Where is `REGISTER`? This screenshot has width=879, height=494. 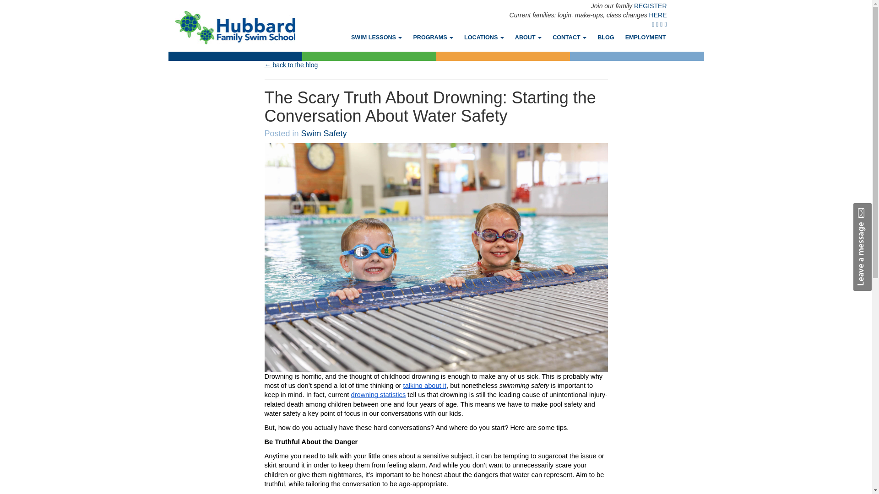
REGISTER is located at coordinates (650, 5).